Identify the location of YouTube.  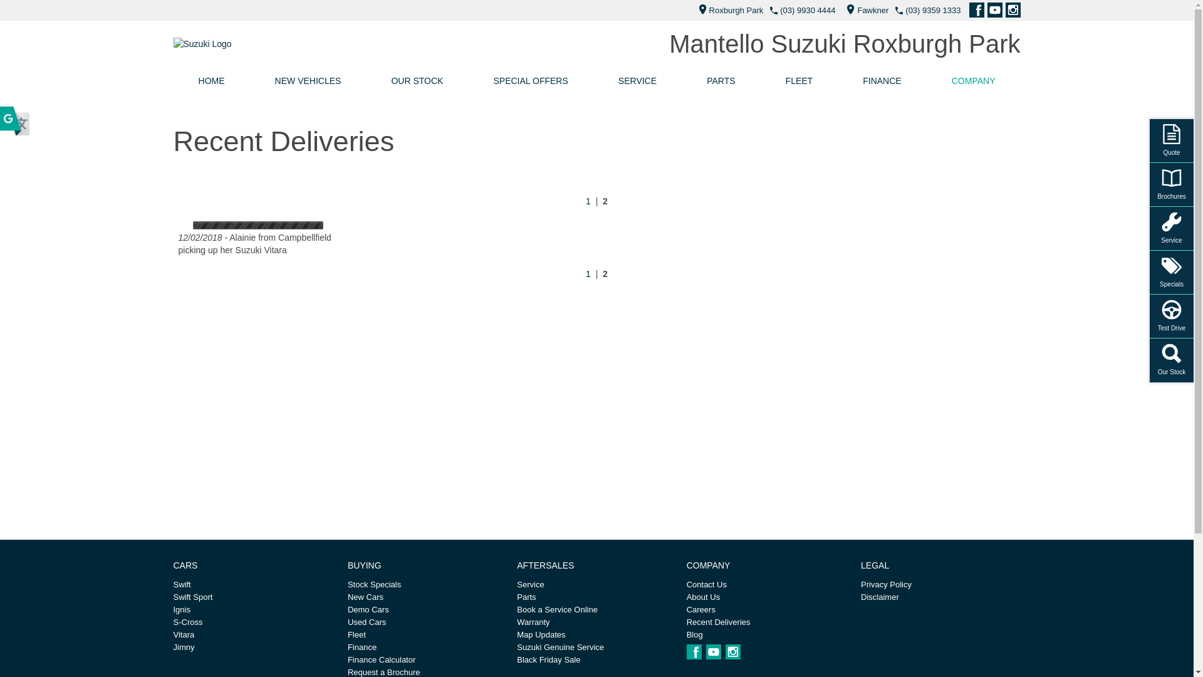
(714, 652).